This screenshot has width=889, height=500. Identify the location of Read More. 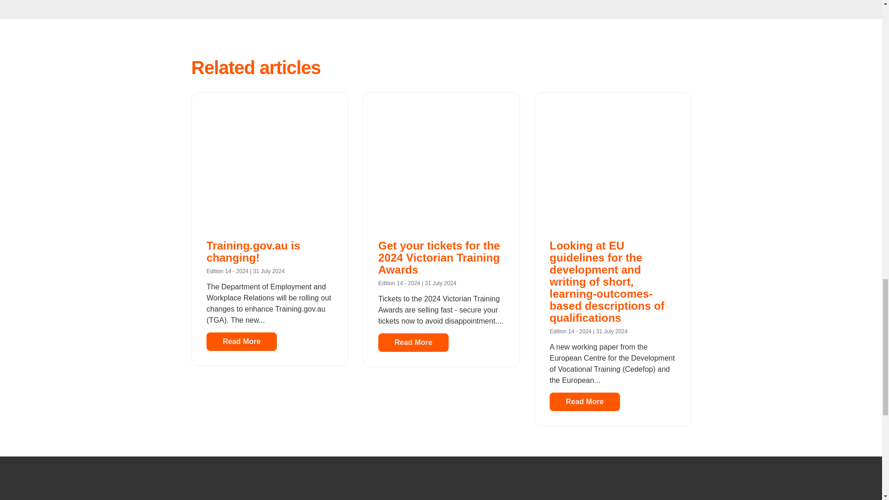
(242, 342).